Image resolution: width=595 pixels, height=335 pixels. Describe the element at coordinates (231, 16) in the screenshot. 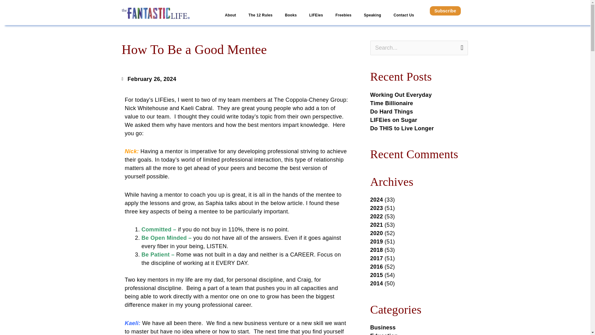

I see `About` at that location.